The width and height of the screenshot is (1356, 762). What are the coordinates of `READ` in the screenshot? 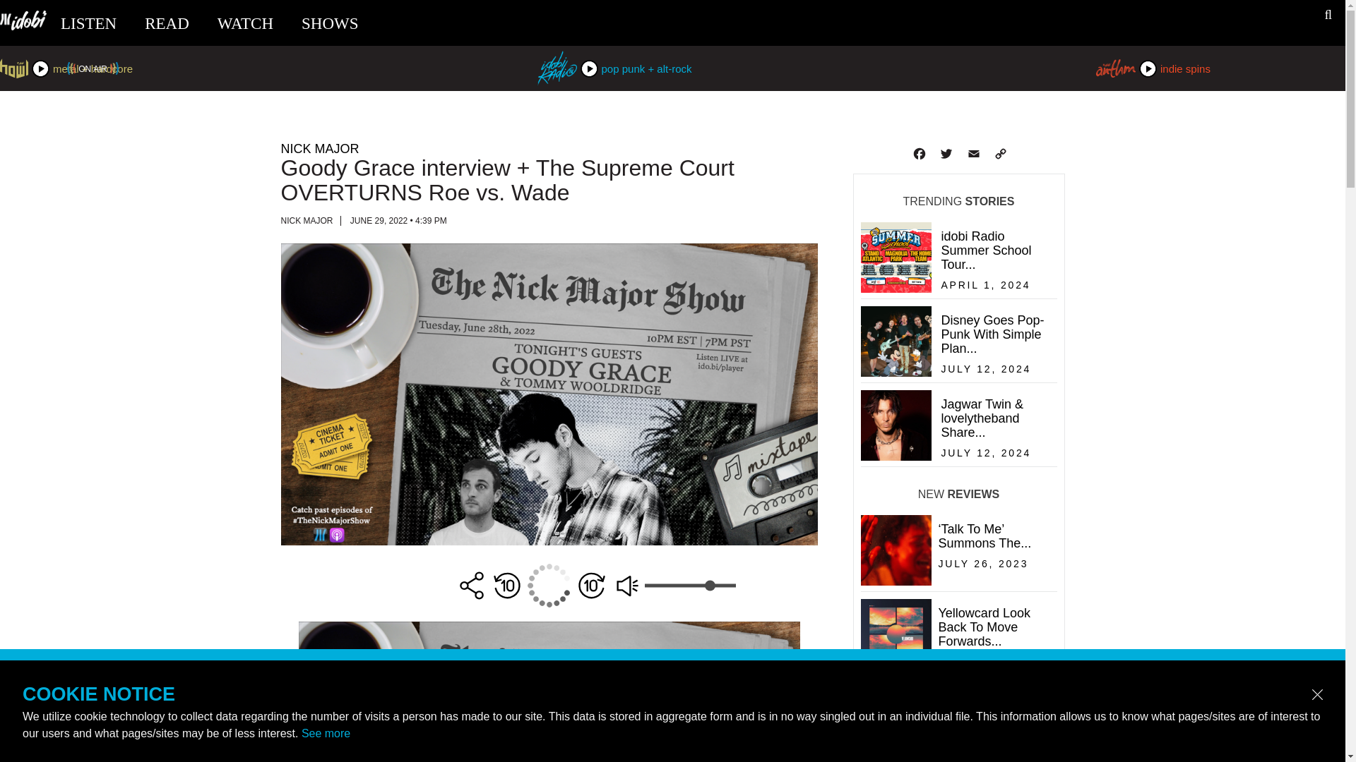 It's located at (955, 666).